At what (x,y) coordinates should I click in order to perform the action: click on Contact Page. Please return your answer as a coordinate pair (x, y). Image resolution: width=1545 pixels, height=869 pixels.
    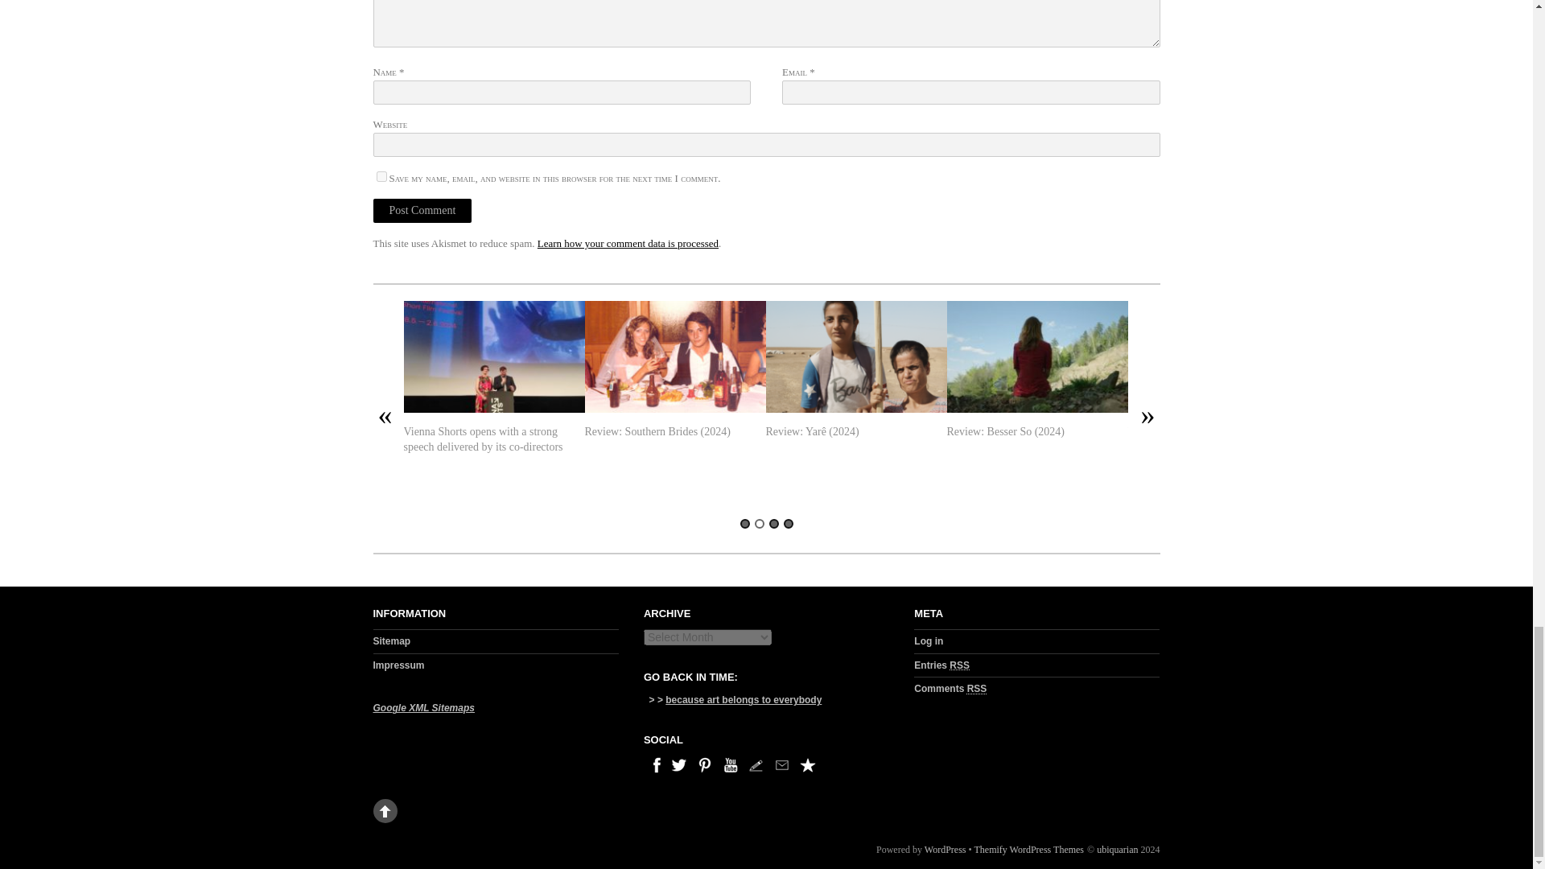
    Looking at the image, I should click on (756, 764).